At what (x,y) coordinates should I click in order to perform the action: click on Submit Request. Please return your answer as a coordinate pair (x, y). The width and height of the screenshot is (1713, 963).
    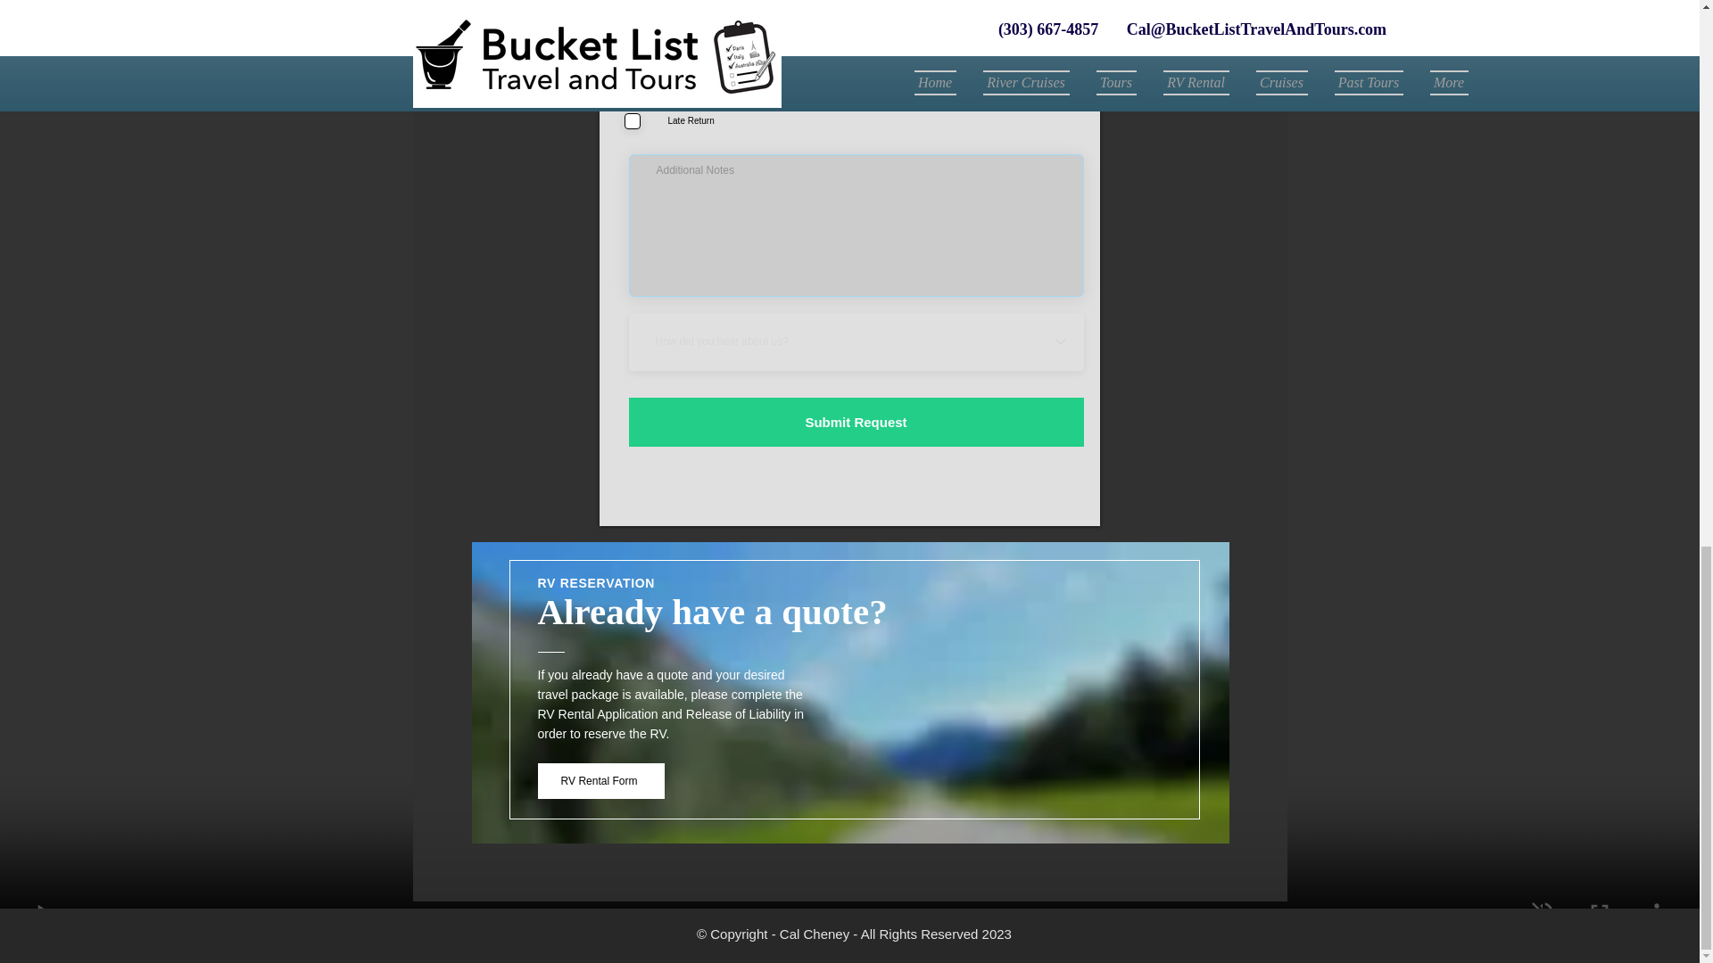
    Looking at the image, I should click on (855, 423).